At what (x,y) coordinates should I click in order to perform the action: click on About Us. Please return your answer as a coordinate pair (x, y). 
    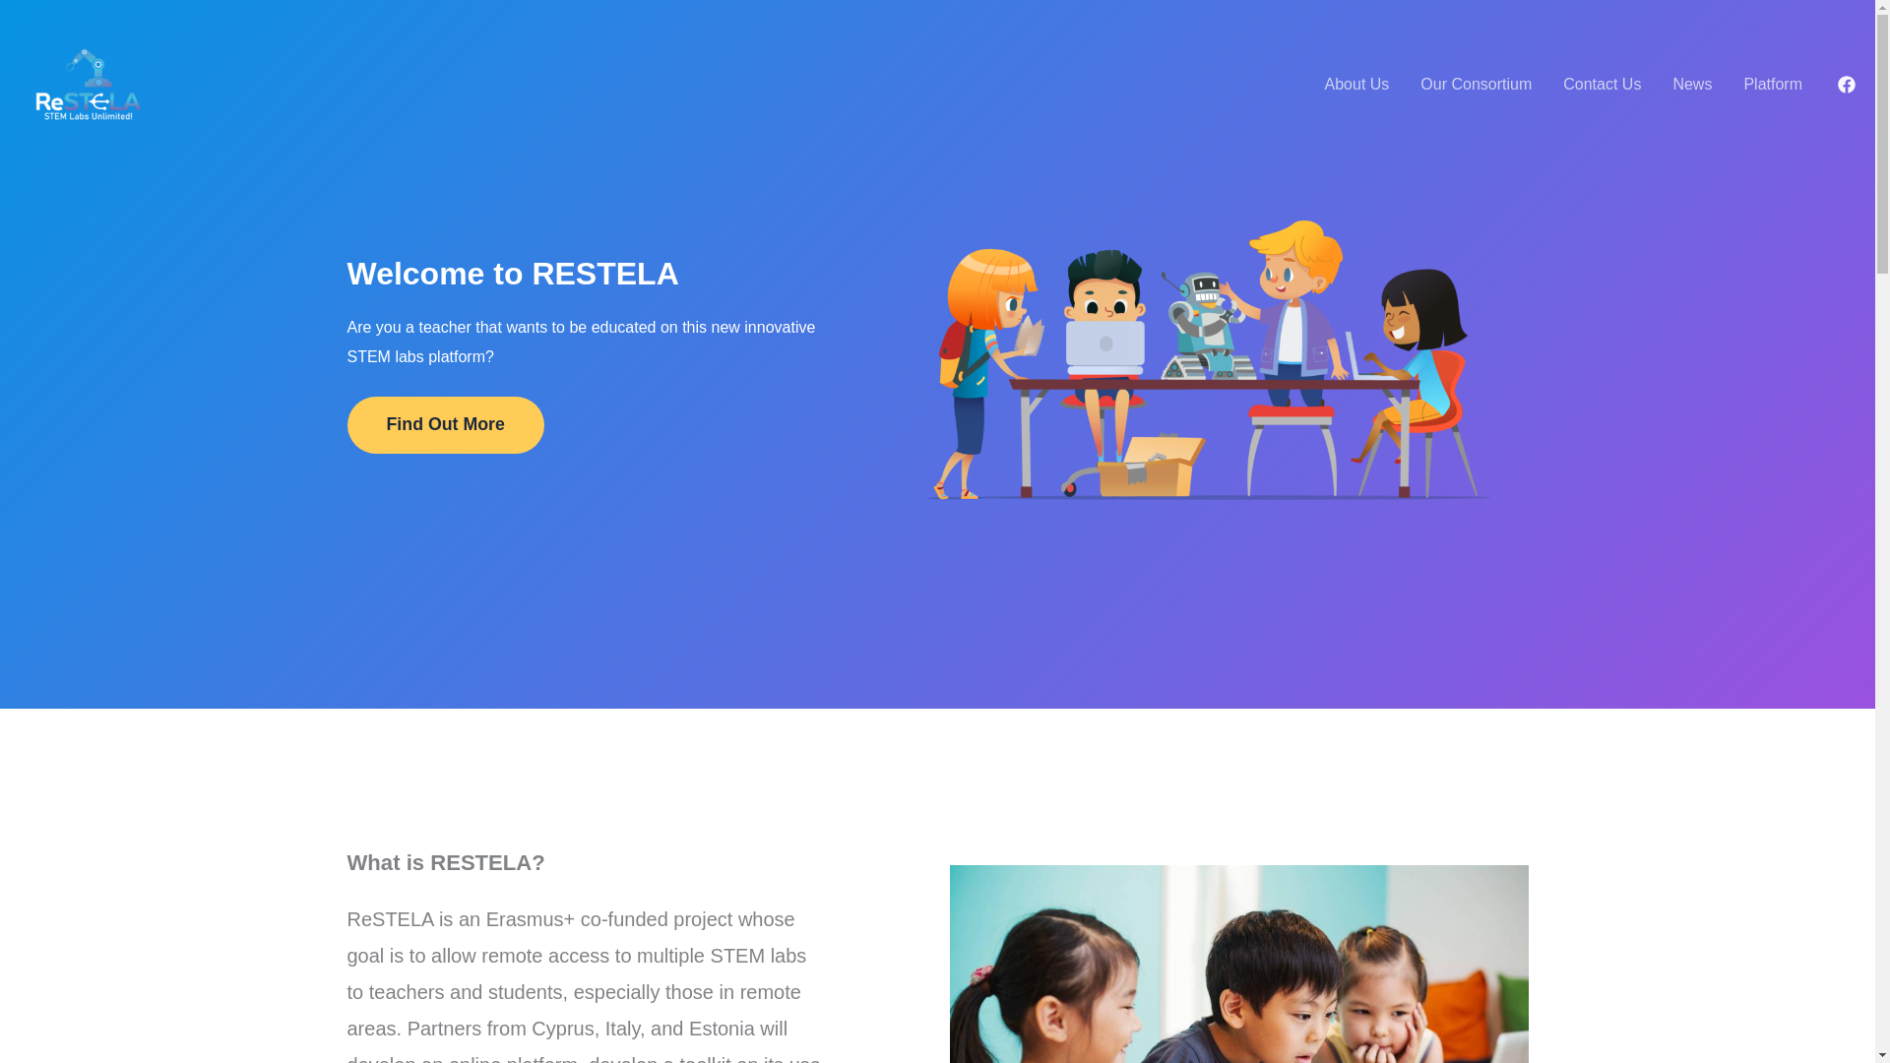
    Looking at the image, I should click on (1357, 84).